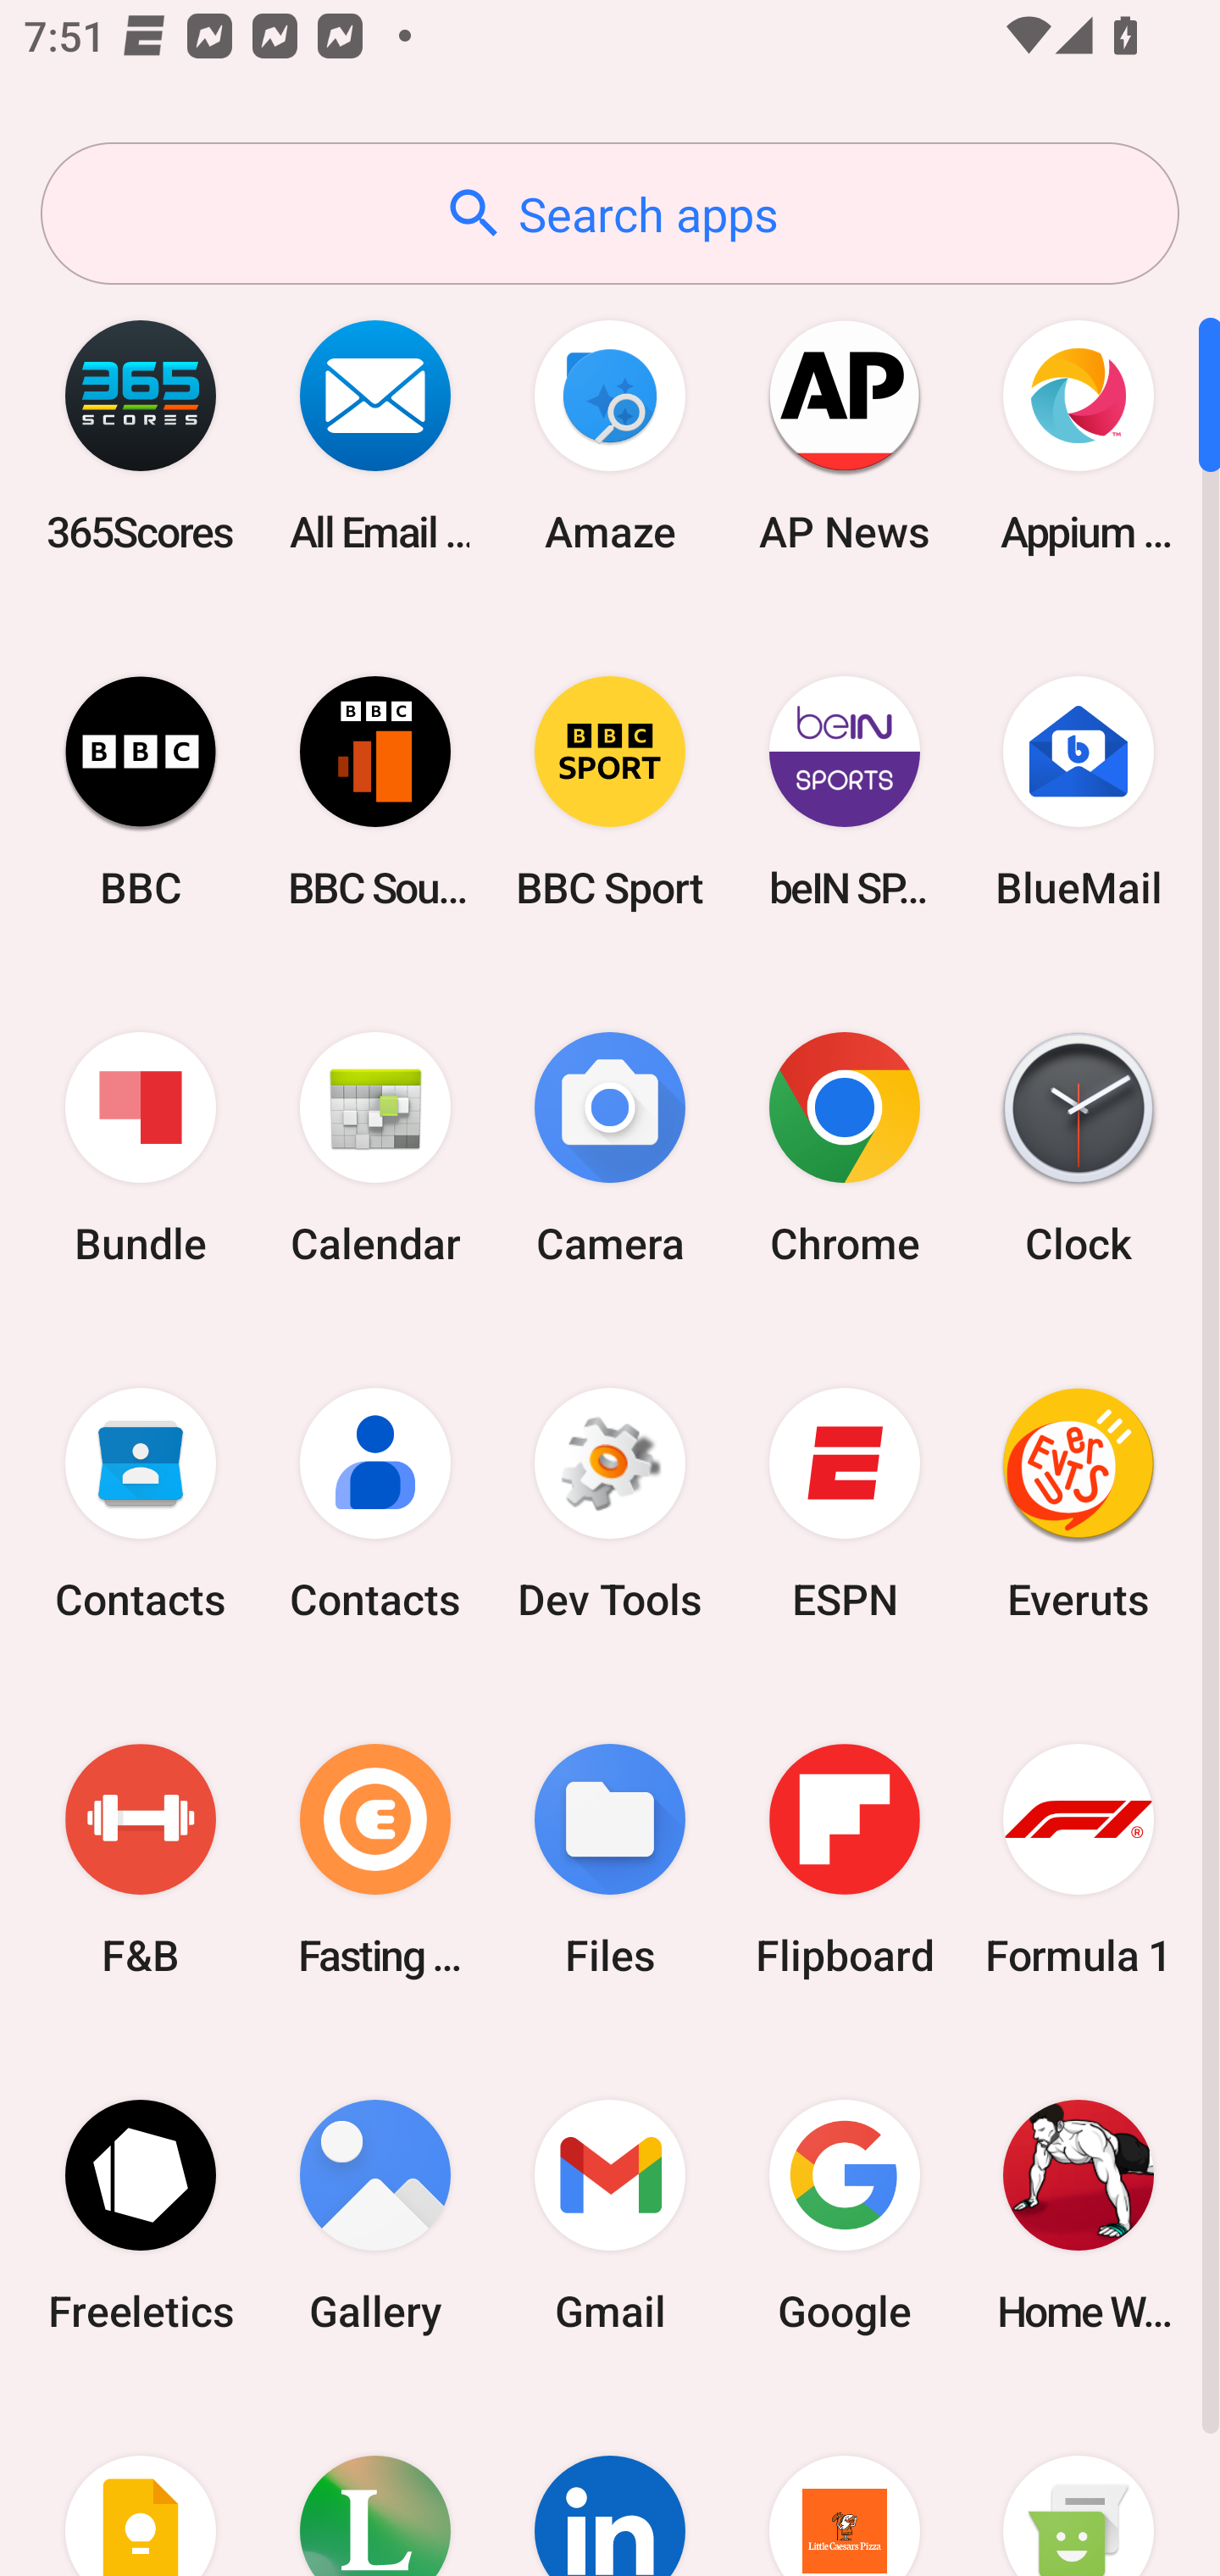 This screenshot has height=2576, width=1220. What do you see at coordinates (610, 2215) in the screenshot?
I see `Gmail` at bounding box center [610, 2215].